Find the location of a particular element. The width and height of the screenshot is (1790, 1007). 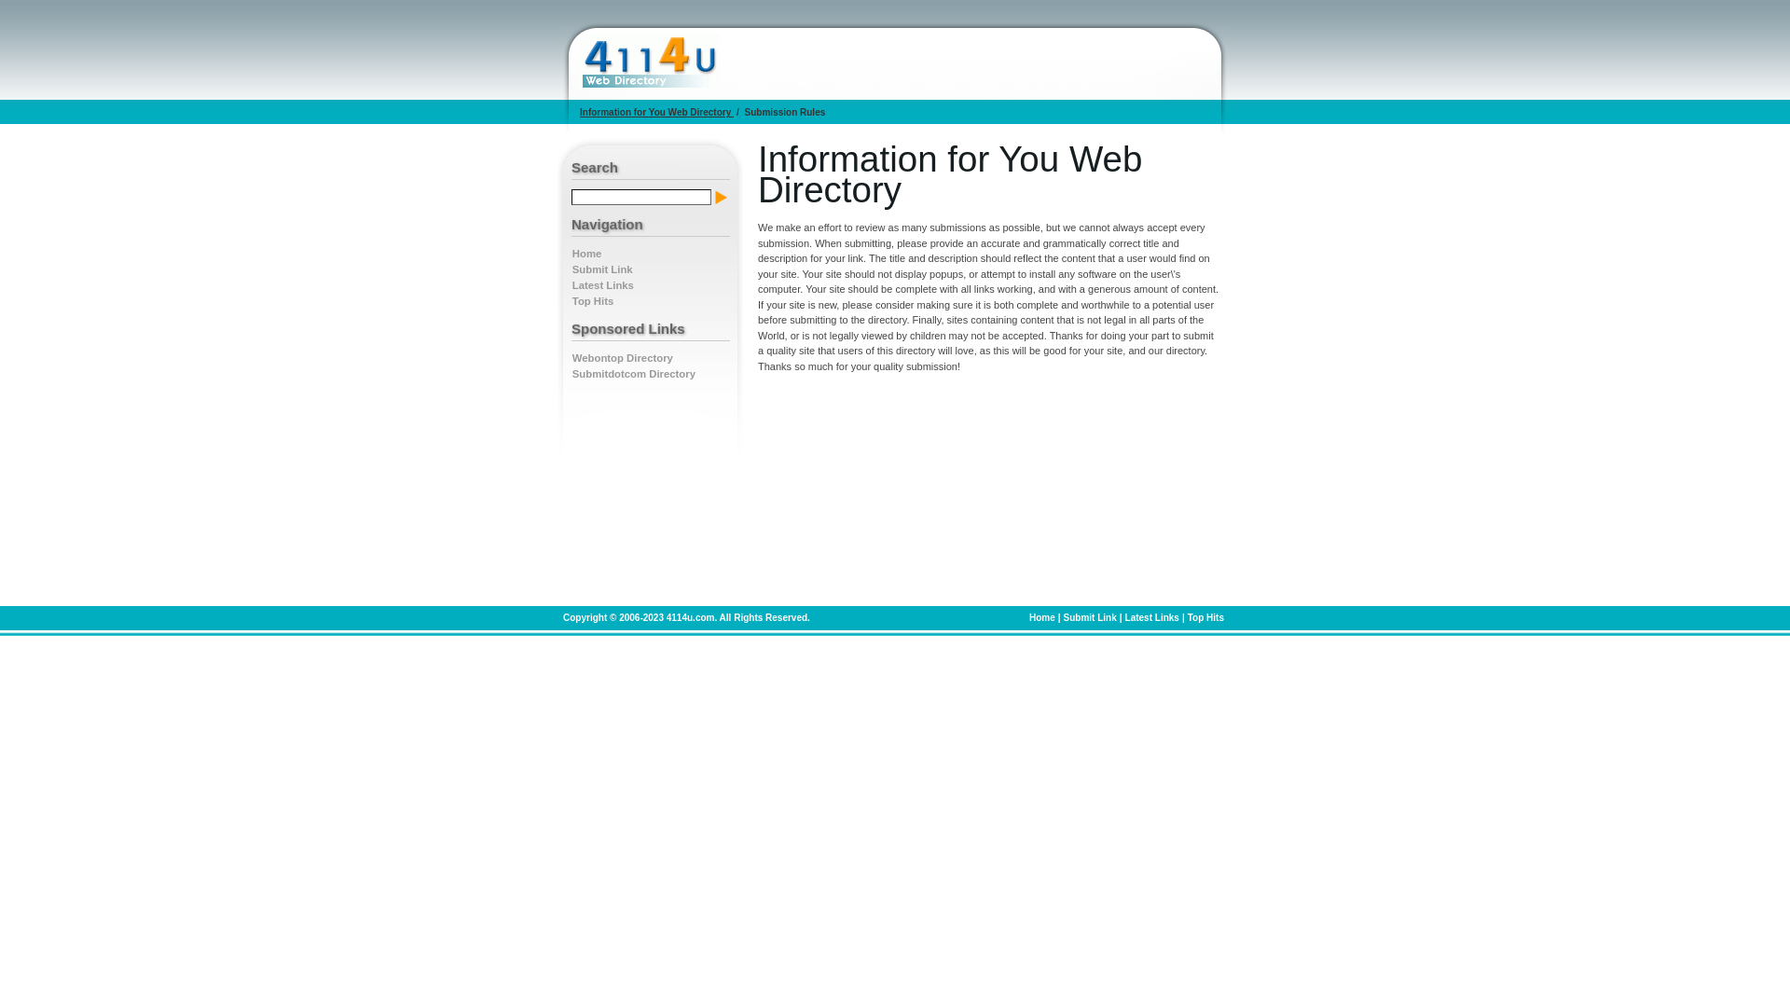

Top Hits is located at coordinates (1206, 617).